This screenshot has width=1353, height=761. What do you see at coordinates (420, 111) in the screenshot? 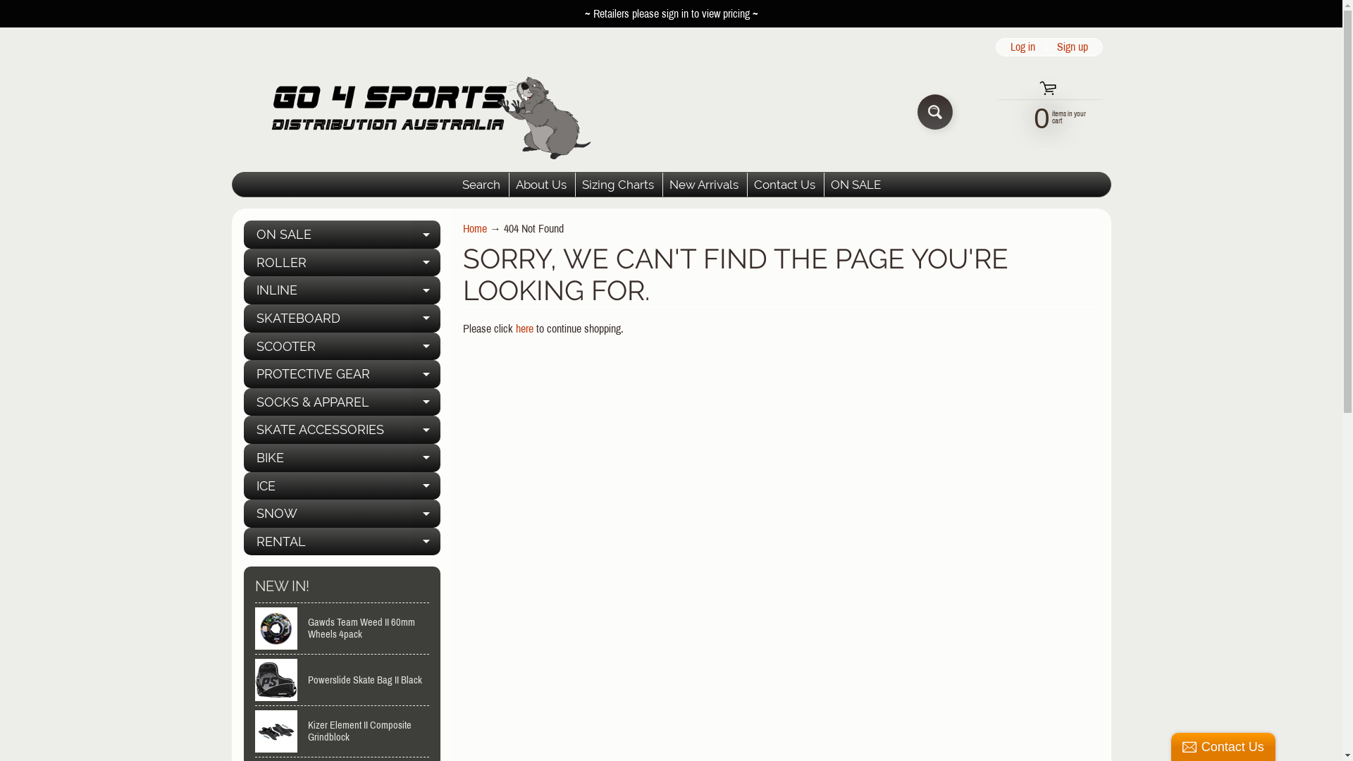
I see `Go 4 Sports Distribution Australia` at bounding box center [420, 111].